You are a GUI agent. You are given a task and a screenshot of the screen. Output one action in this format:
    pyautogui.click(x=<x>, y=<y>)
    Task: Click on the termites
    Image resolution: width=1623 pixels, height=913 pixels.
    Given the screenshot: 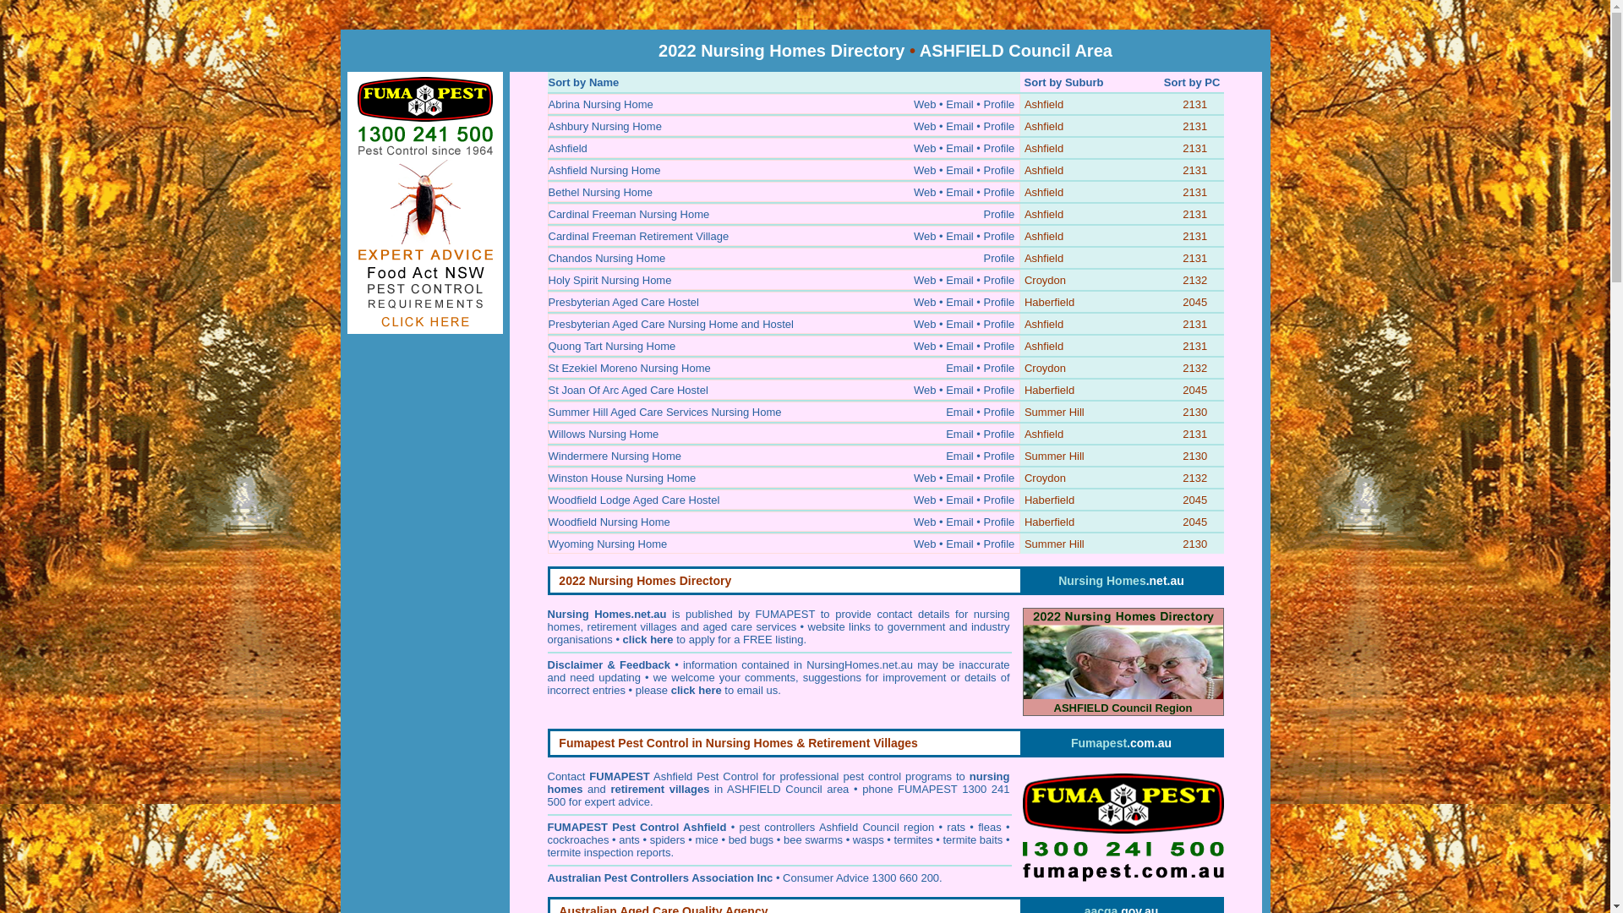 What is the action you would take?
    pyautogui.click(x=913, y=840)
    